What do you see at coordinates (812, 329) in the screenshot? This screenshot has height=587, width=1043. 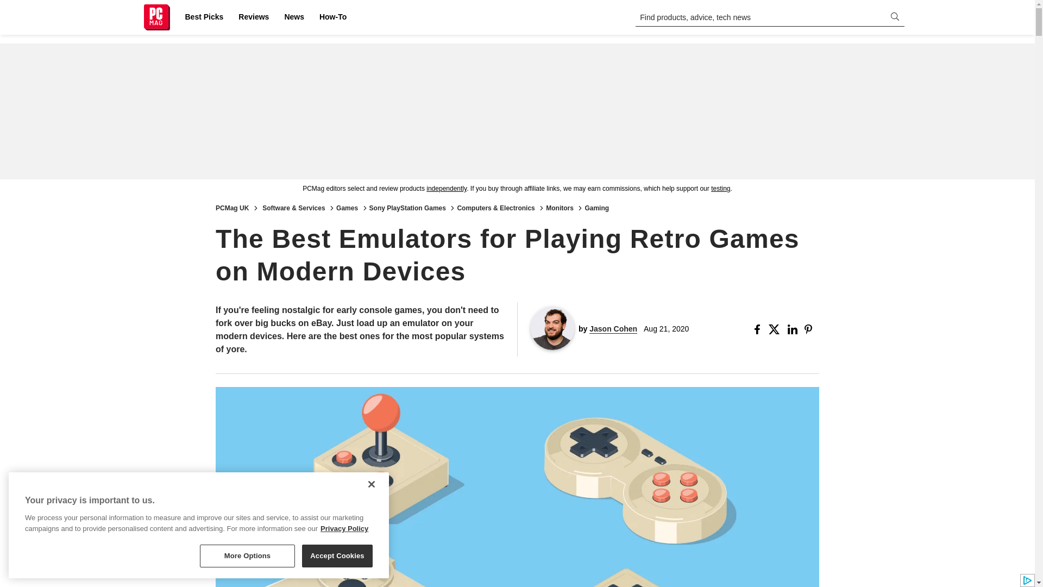 I see `Share this Story on Pinterest` at bounding box center [812, 329].